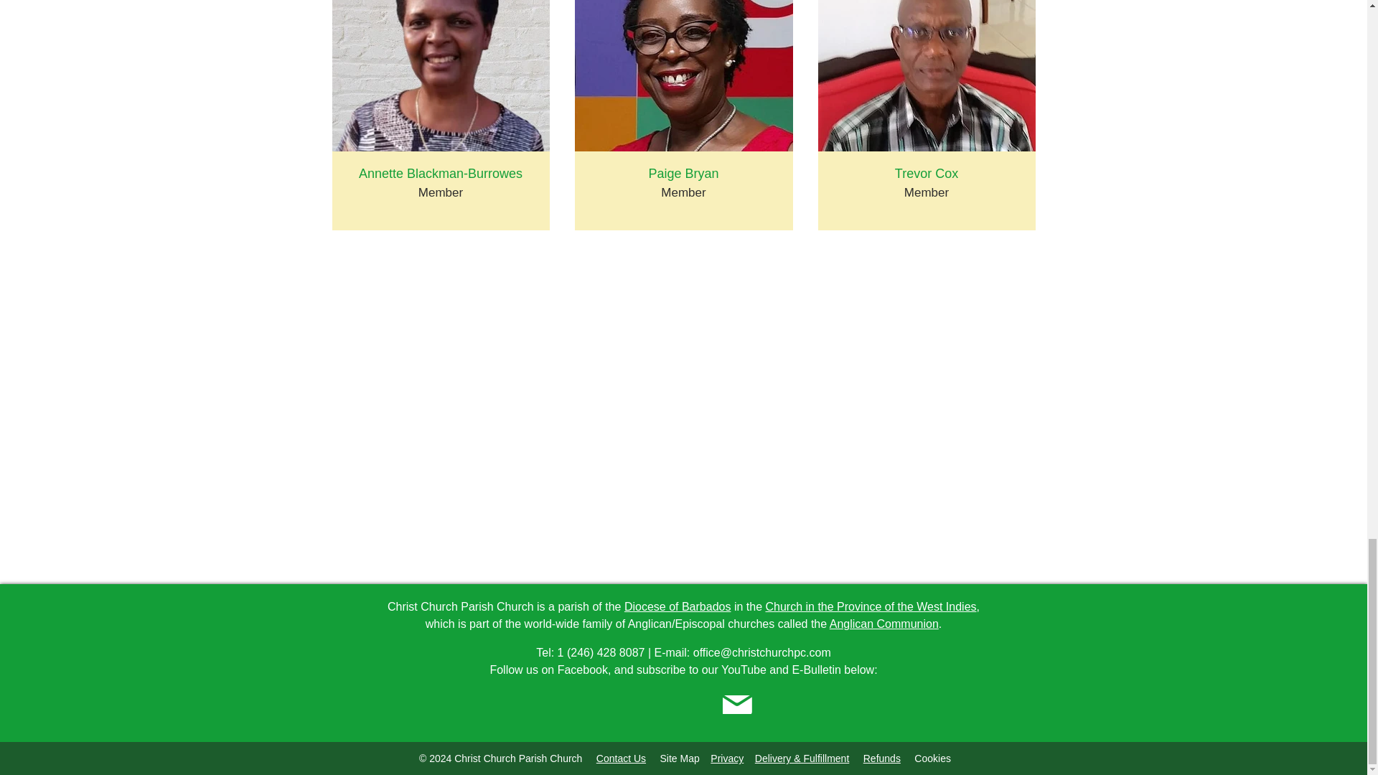 This screenshot has height=775, width=1378. Describe the element at coordinates (870, 607) in the screenshot. I see `Church in the Province of the West Indies` at that location.